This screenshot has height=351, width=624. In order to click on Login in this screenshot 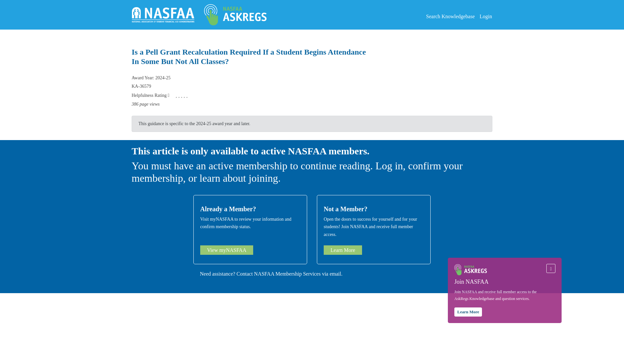, I will do `click(484, 16)`.